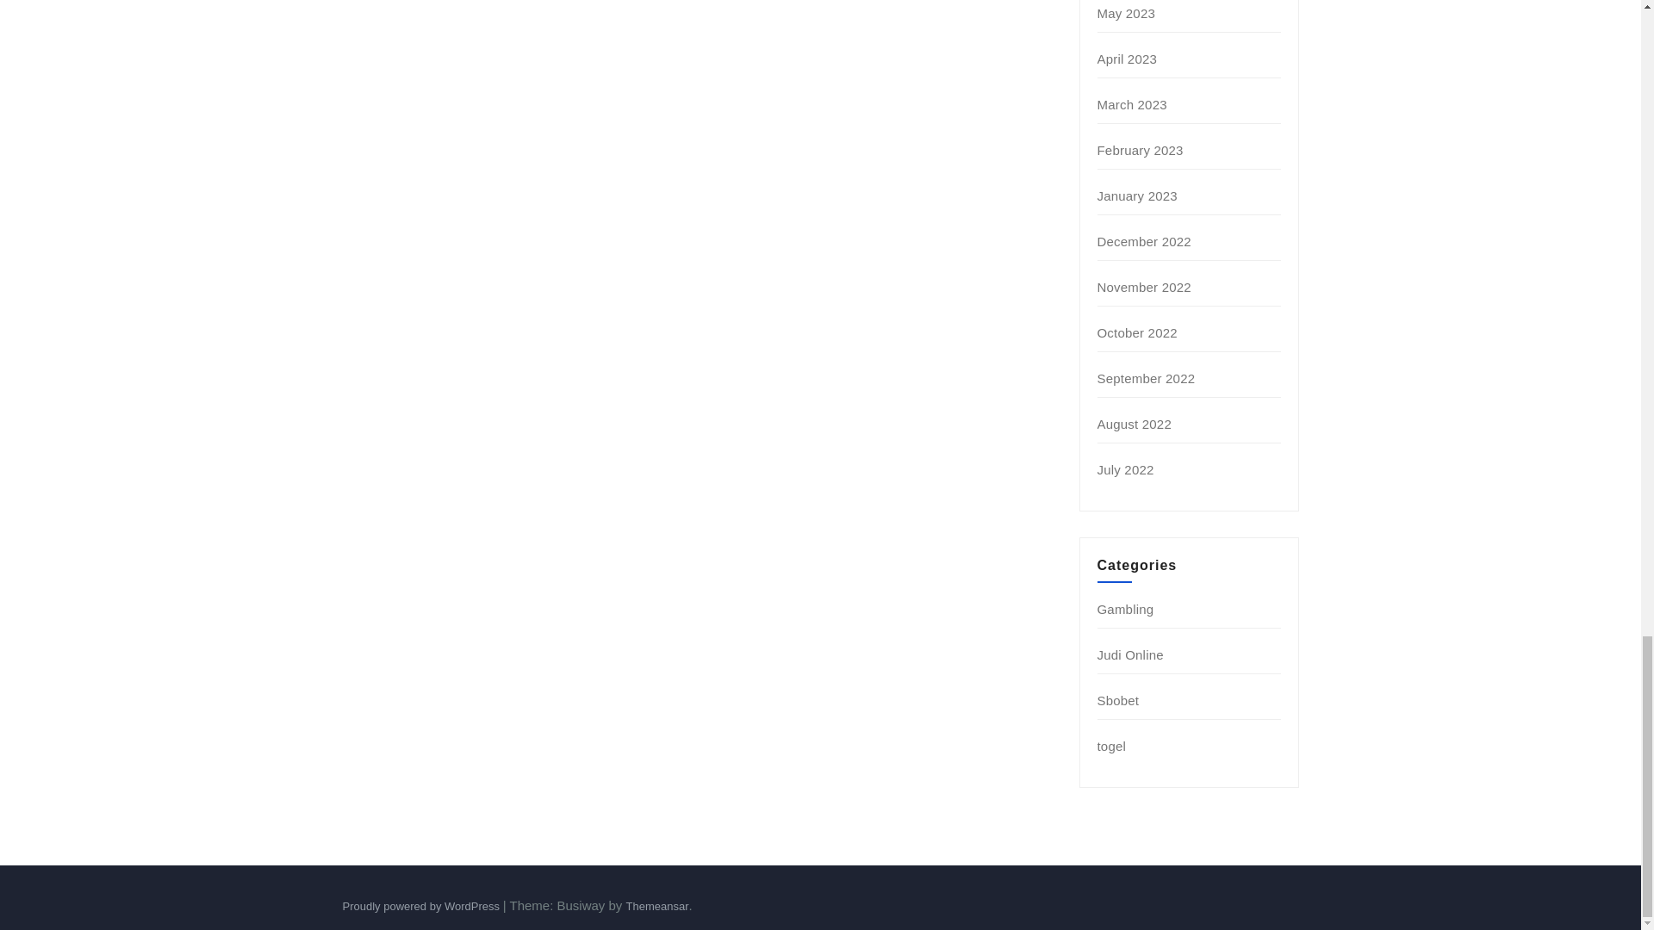  What do you see at coordinates (1128, 59) in the screenshot?
I see `April 2023` at bounding box center [1128, 59].